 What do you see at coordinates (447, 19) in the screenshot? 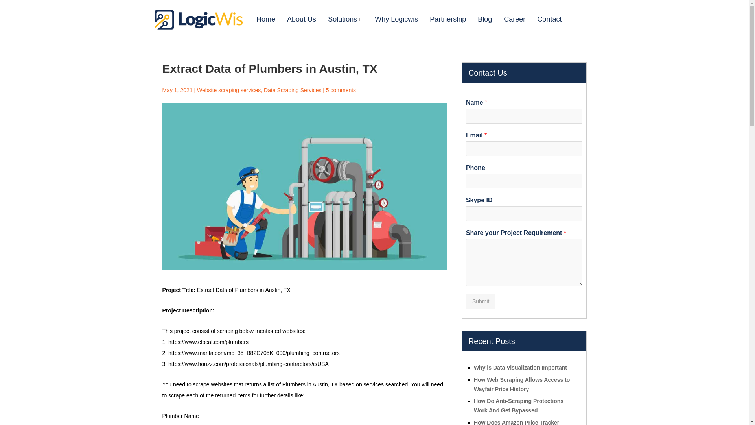
I see `Partnership` at bounding box center [447, 19].